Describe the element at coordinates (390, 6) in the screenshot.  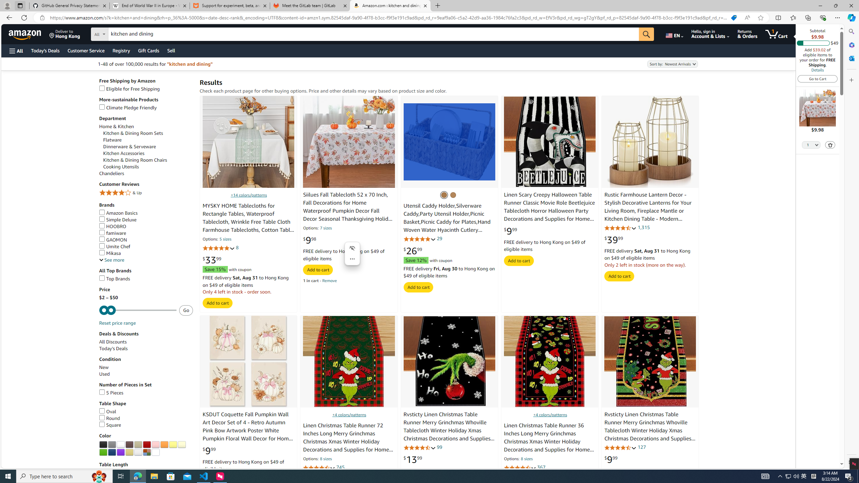
I see `Amazon.com : kitchen and dining` at that location.